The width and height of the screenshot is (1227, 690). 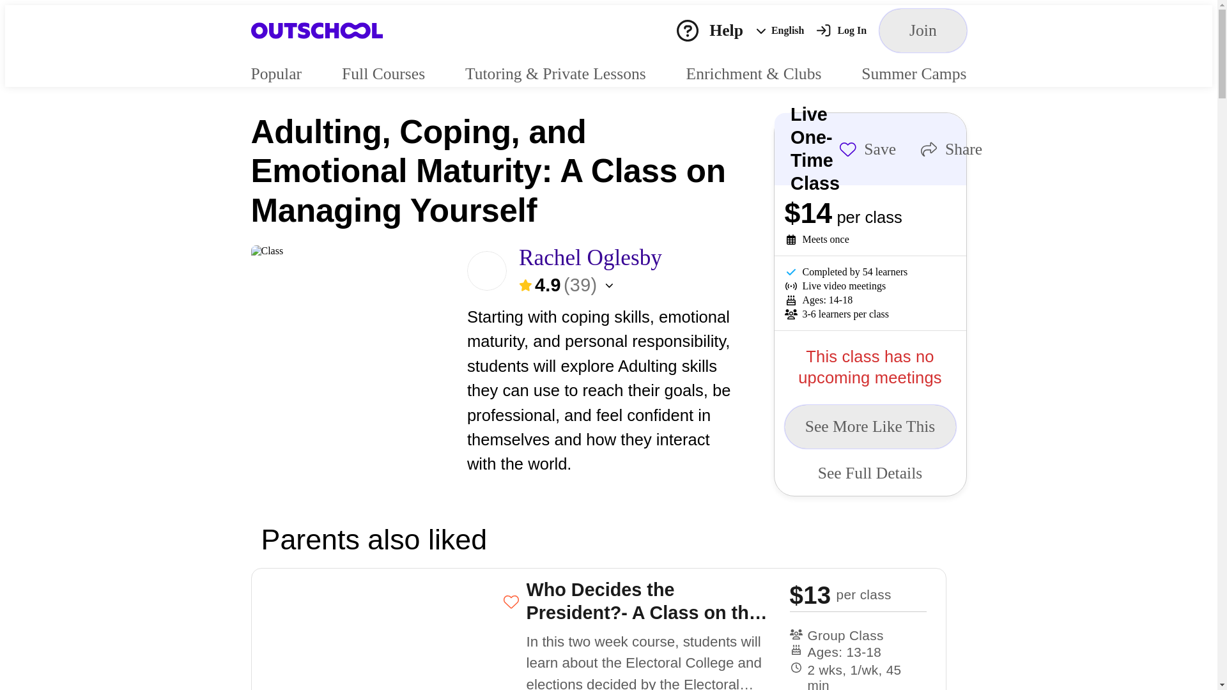 I want to click on Full Courses, so click(x=383, y=73).